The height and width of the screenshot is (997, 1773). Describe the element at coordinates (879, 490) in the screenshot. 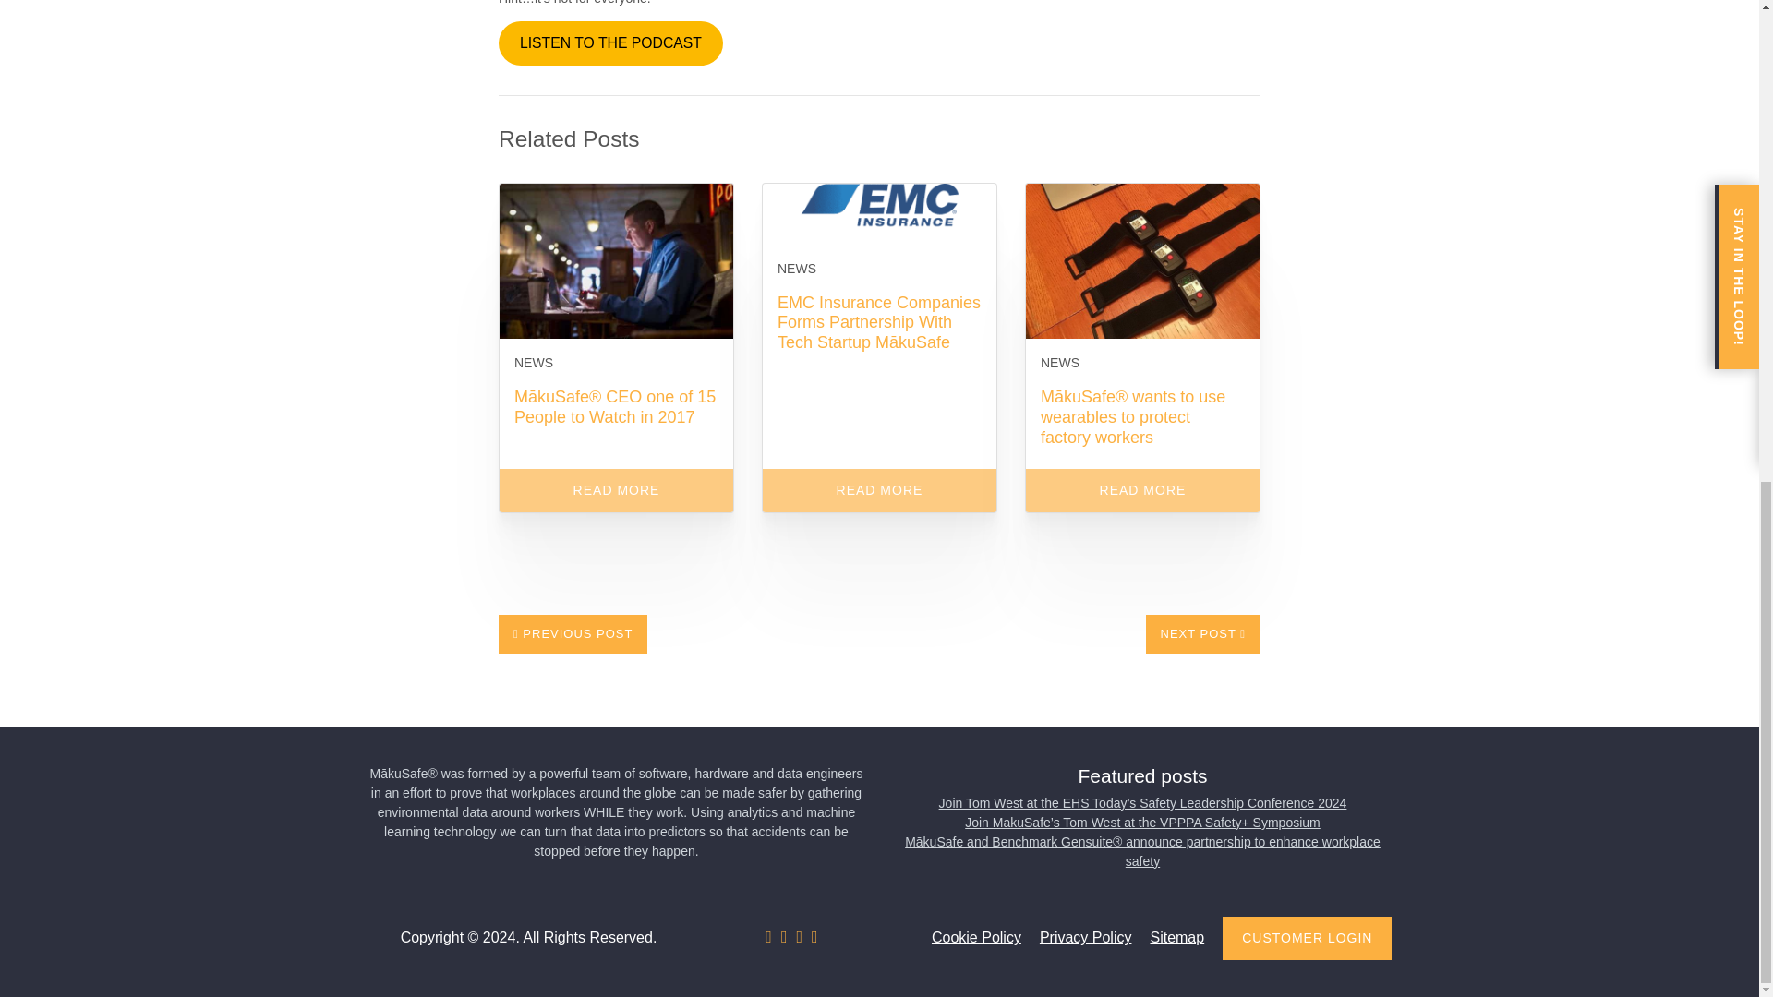

I see `READ MORE` at that location.